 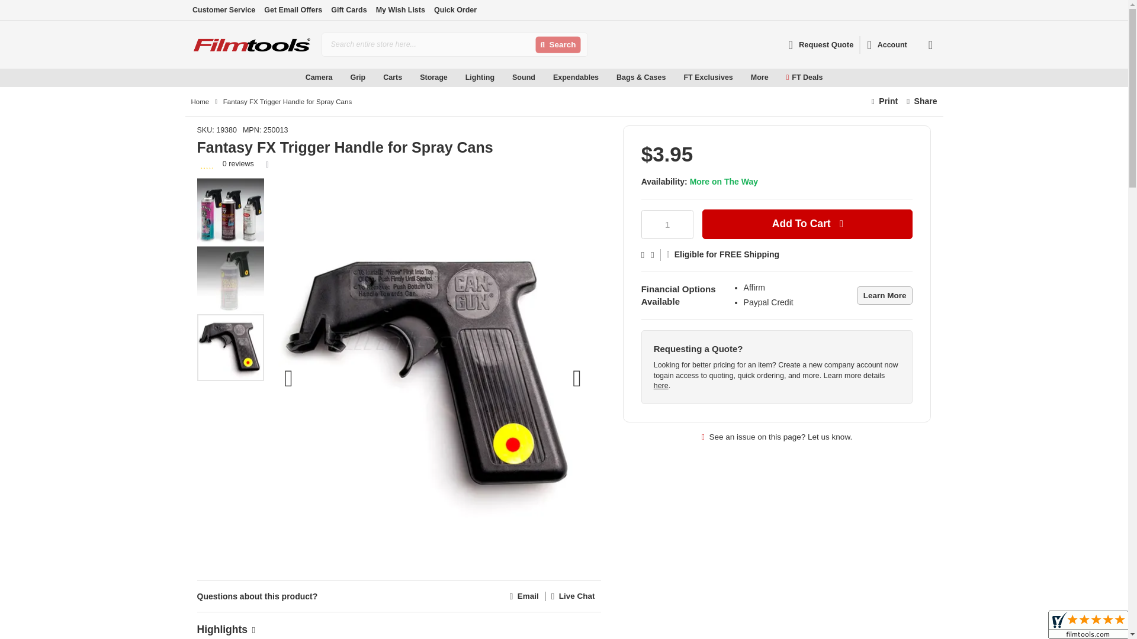 I want to click on Customer Service, so click(x=223, y=9).